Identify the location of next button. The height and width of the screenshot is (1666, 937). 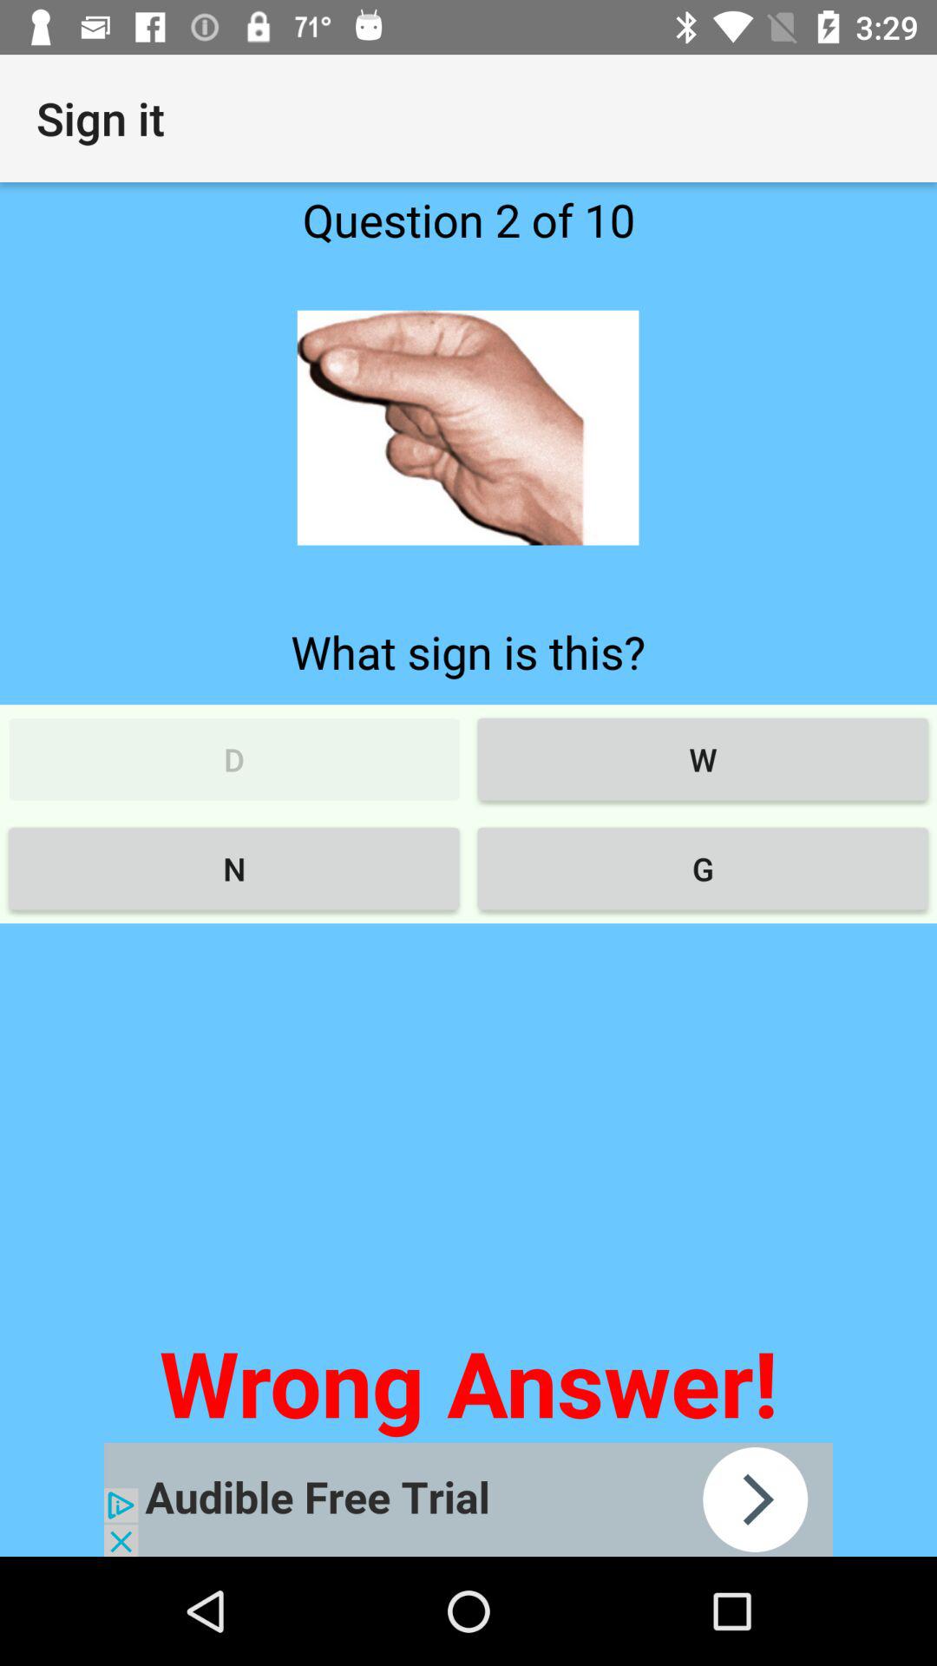
(468, 1499).